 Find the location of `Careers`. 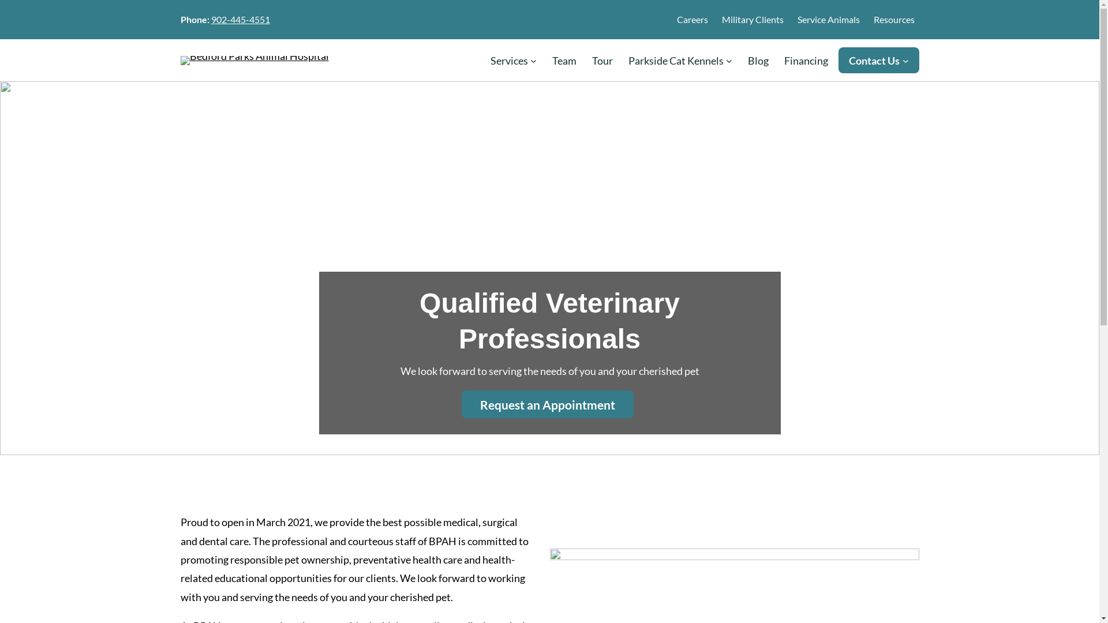

Careers is located at coordinates (692, 20).